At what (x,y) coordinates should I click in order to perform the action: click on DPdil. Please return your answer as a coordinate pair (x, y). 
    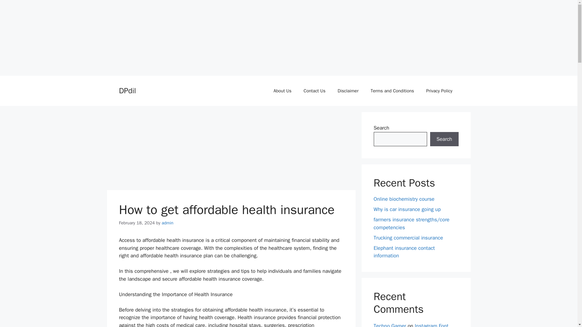
    Looking at the image, I should click on (127, 91).